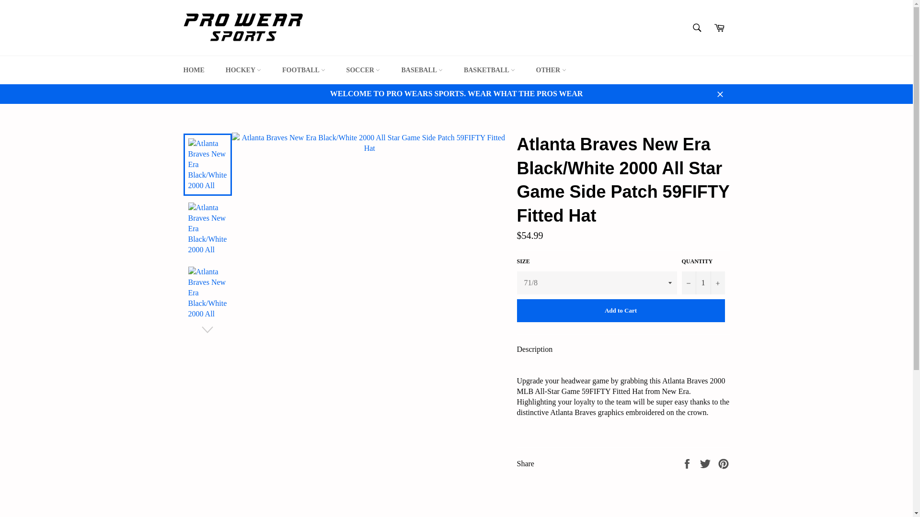 This screenshot has width=920, height=517. I want to click on Share on Facebook, so click(688, 462).